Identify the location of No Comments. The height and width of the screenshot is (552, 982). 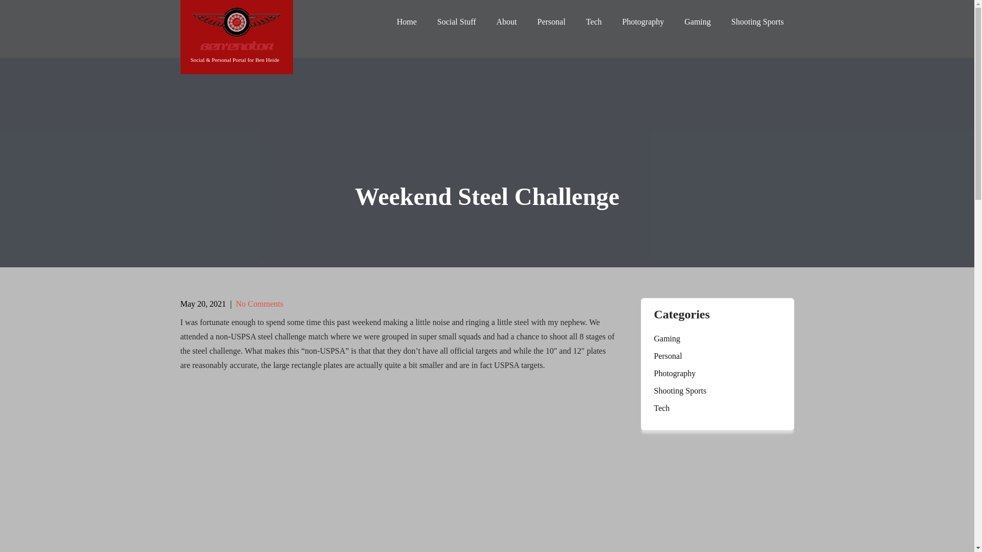
(259, 304).